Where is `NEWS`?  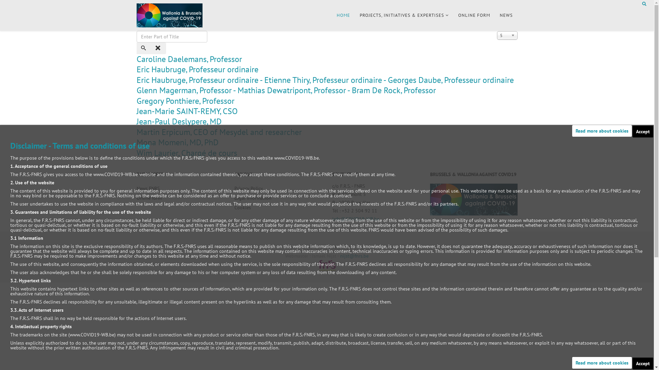
NEWS is located at coordinates (506, 15).